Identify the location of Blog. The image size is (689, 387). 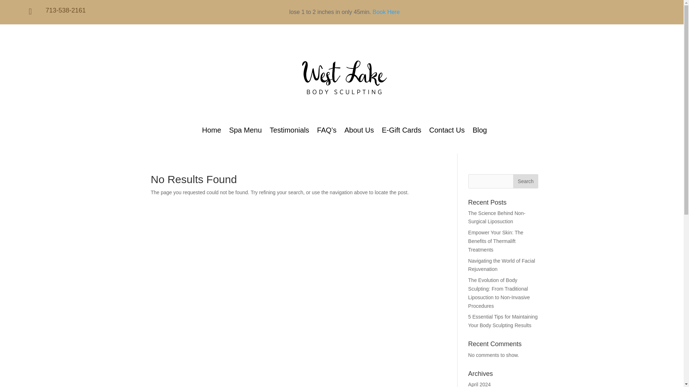
(480, 132).